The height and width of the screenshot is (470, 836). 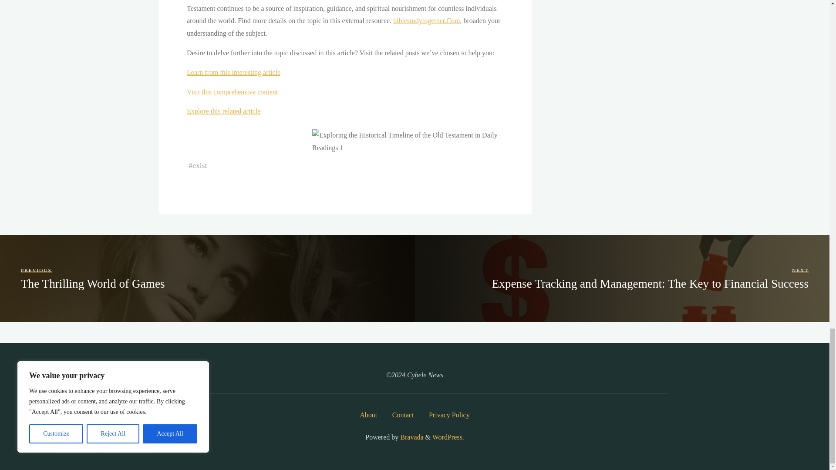 I want to click on Visit this comprehensive content, so click(x=232, y=92).